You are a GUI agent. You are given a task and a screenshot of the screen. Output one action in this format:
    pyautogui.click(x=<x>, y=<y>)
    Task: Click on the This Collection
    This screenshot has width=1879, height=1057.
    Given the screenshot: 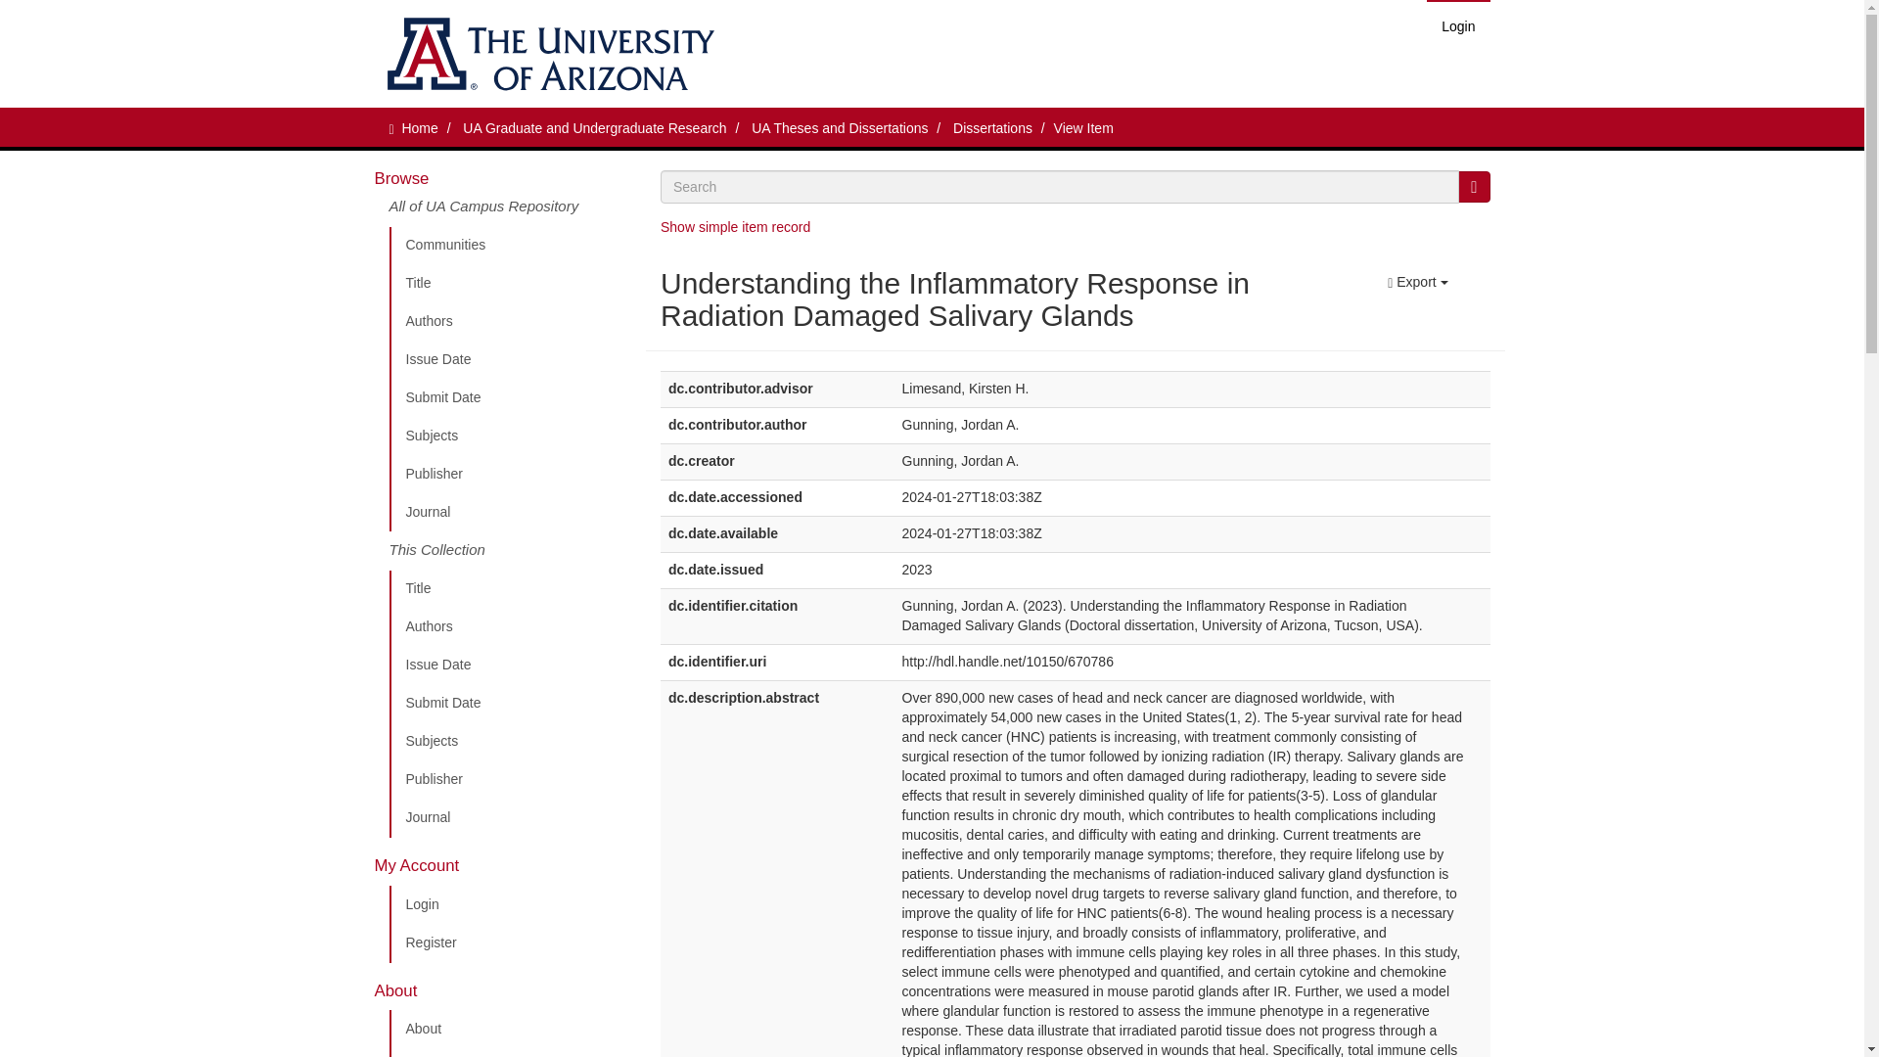 What is the action you would take?
    pyautogui.click(x=510, y=551)
    